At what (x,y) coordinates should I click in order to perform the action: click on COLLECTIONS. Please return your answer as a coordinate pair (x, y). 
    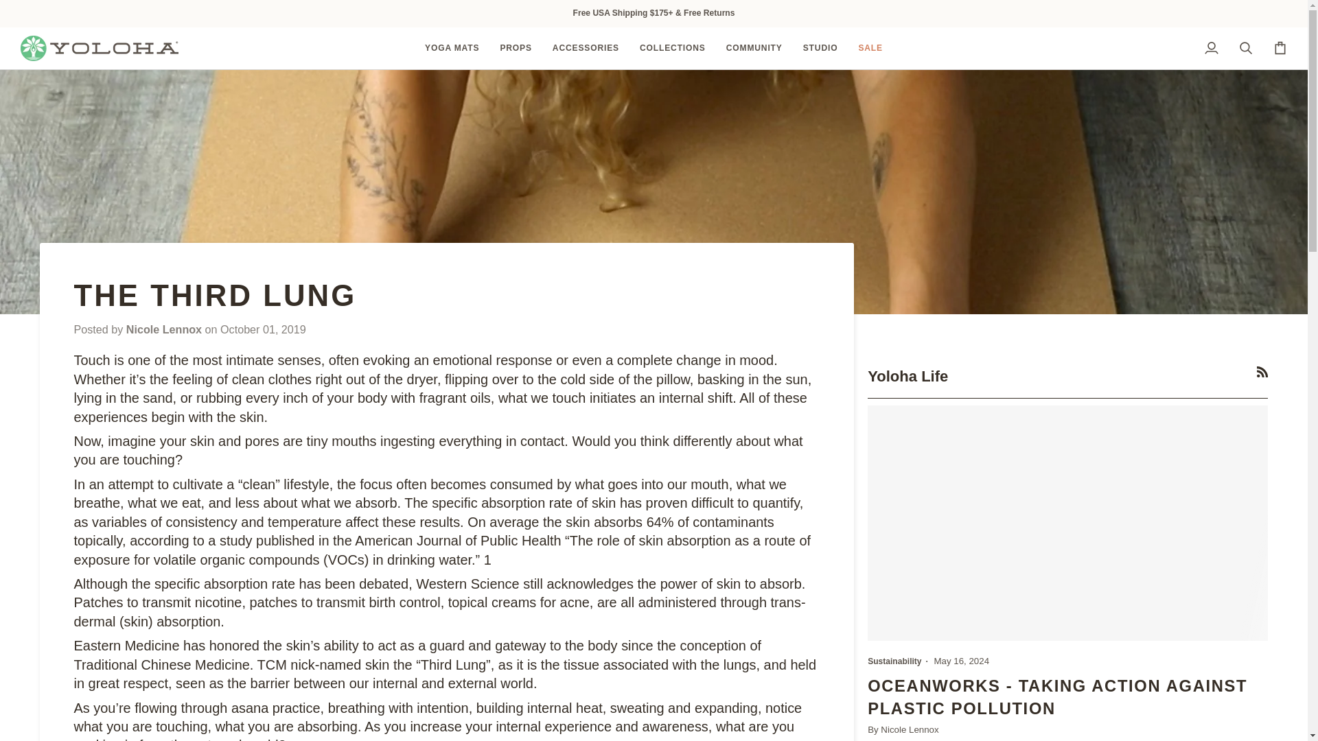
    Looking at the image, I should click on (673, 48).